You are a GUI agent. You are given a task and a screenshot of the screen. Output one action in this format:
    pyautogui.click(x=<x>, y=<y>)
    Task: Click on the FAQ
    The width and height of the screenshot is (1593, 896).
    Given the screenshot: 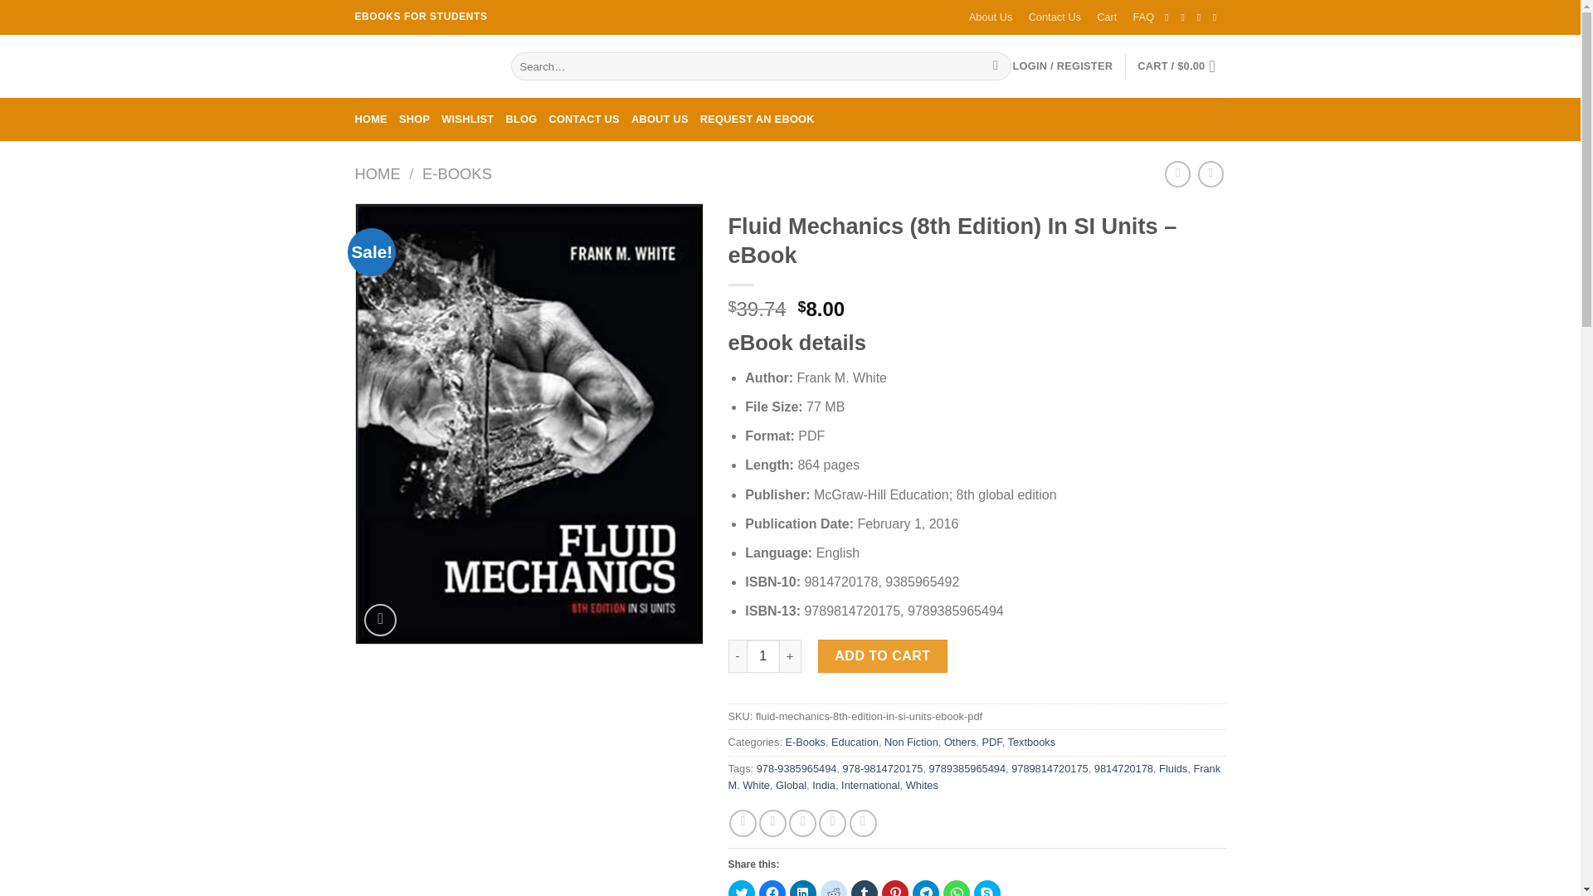 What is the action you would take?
    pyautogui.click(x=1143, y=17)
    